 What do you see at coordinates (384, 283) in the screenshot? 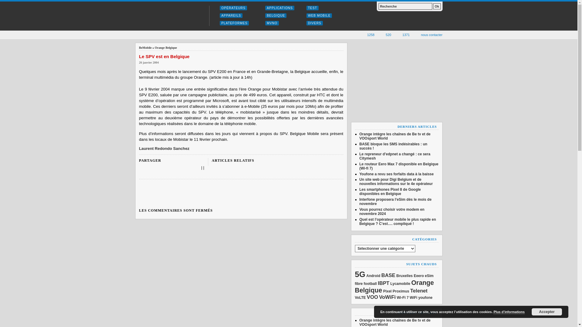
I see `IBPT` at bounding box center [384, 283].